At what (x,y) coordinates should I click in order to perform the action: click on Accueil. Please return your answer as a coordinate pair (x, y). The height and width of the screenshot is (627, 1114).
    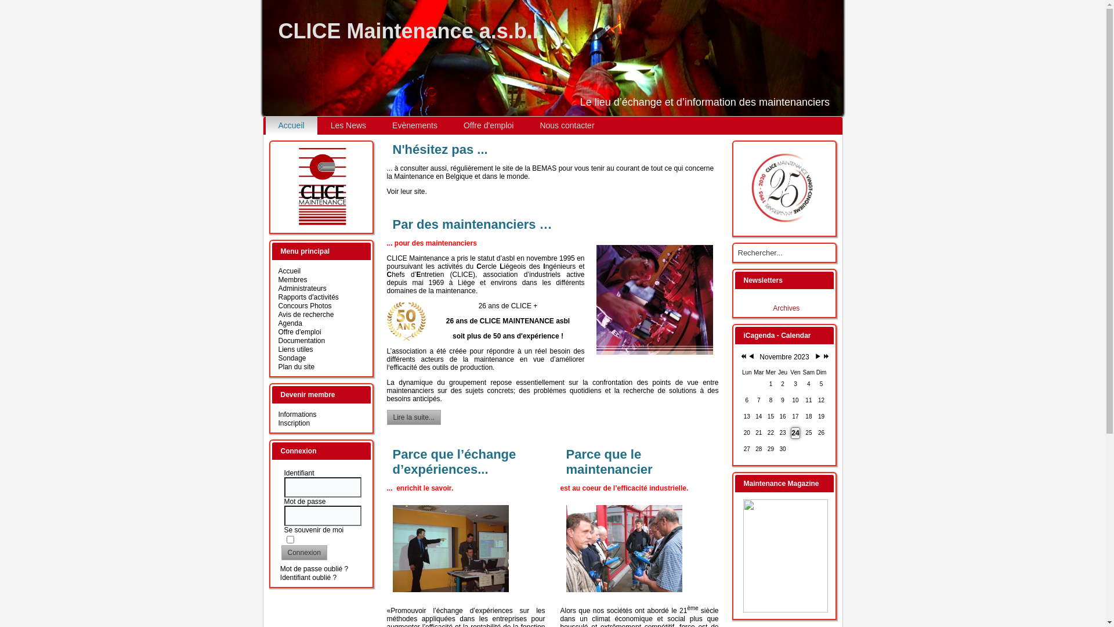
    Looking at the image, I should click on (290, 271).